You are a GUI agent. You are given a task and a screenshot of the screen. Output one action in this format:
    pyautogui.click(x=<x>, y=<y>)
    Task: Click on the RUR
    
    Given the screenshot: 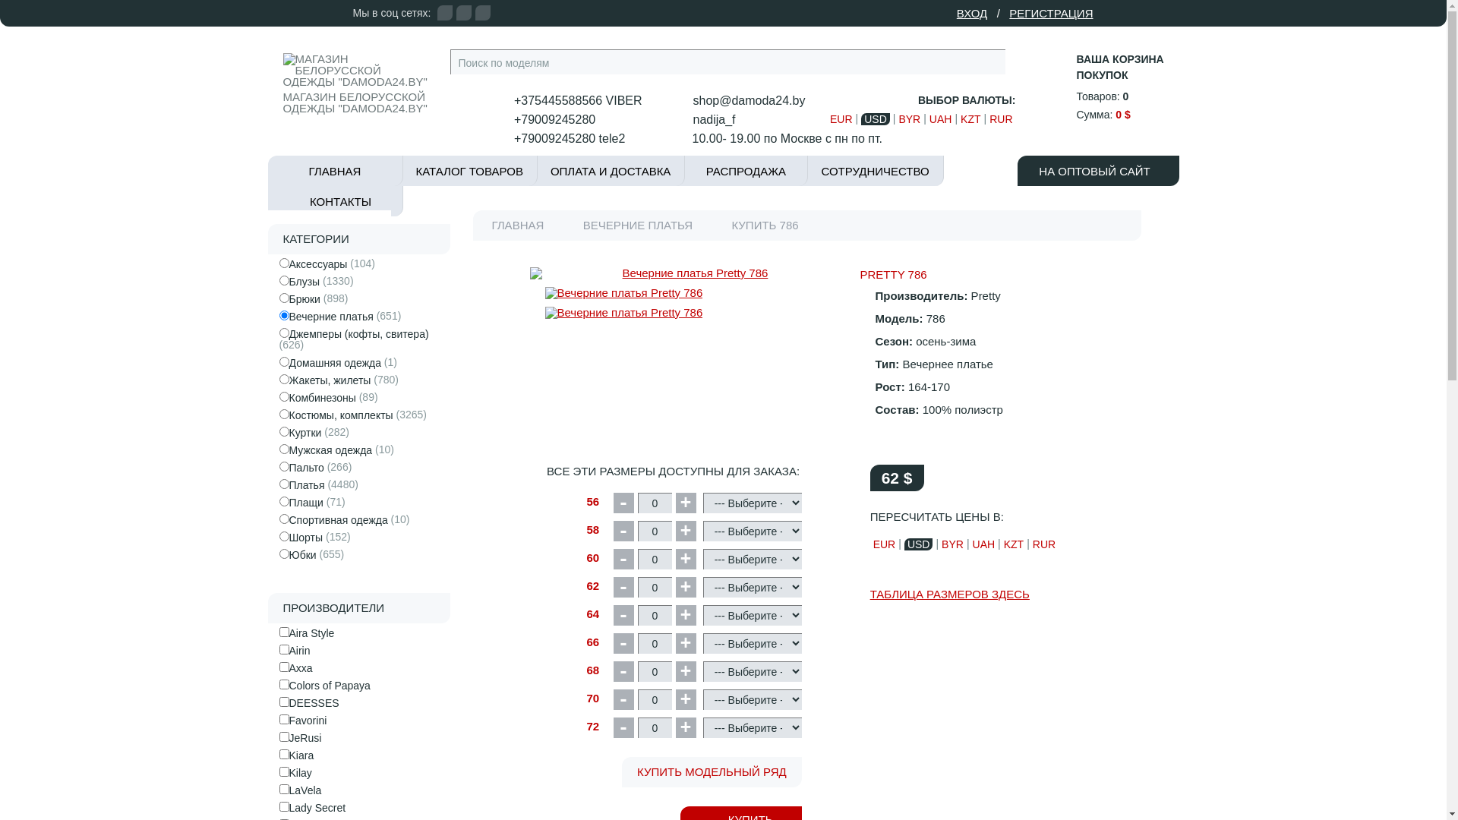 What is the action you would take?
    pyautogui.click(x=1001, y=119)
    